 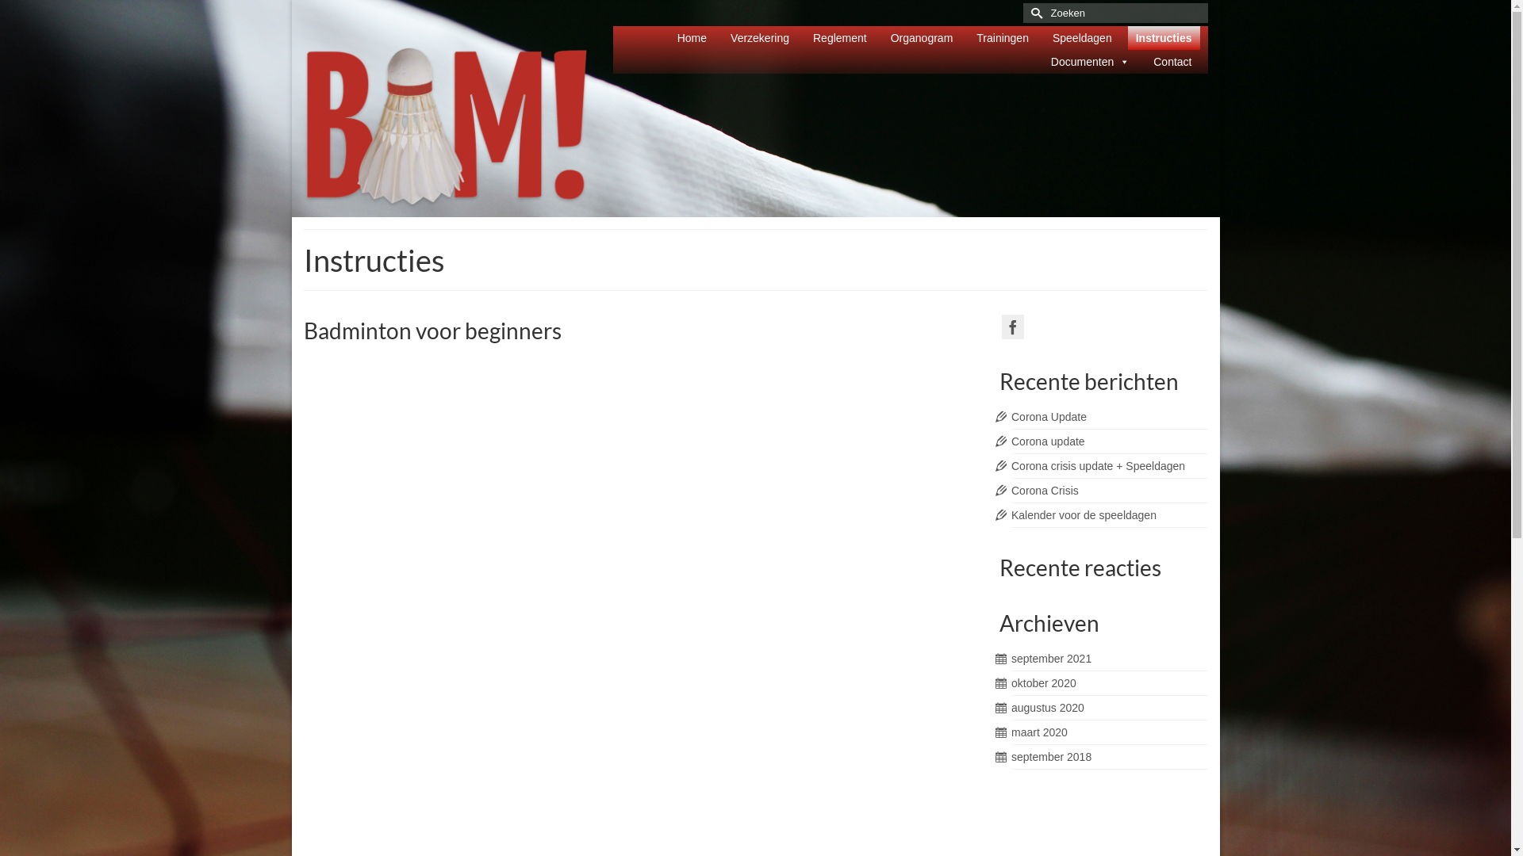 I want to click on Reglement, so click(x=840, y=38).